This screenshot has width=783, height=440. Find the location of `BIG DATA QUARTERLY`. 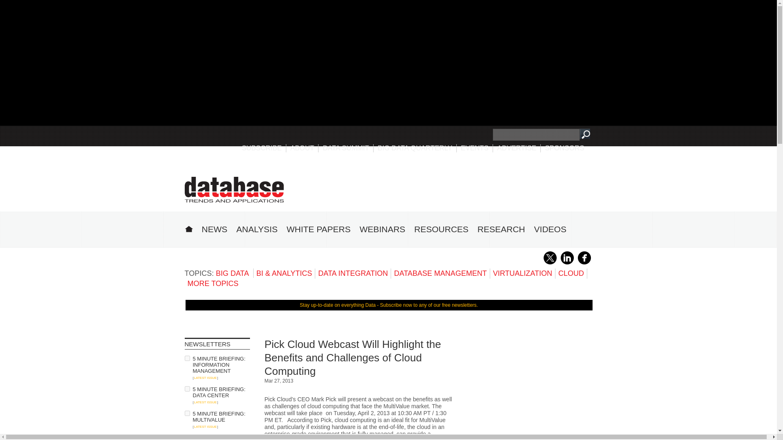

BIG DATA QUARTERLY is located at coordinates (415, 148).